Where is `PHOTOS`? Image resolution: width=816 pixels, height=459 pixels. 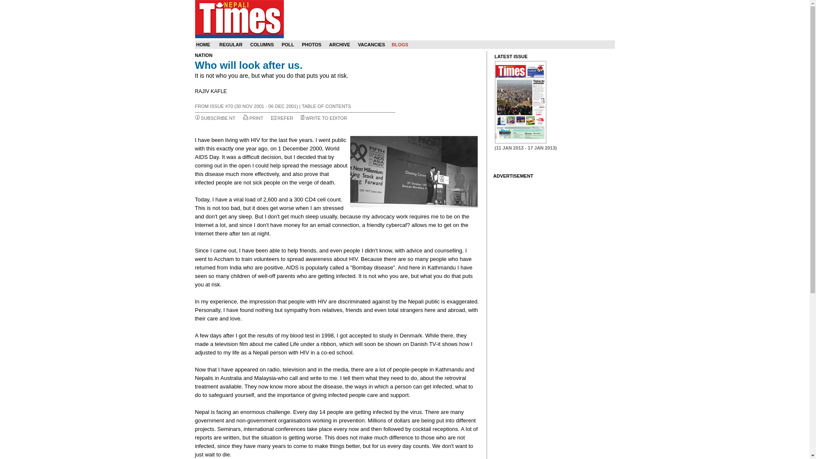
PHOTOS is located at coordinates (312, 45).